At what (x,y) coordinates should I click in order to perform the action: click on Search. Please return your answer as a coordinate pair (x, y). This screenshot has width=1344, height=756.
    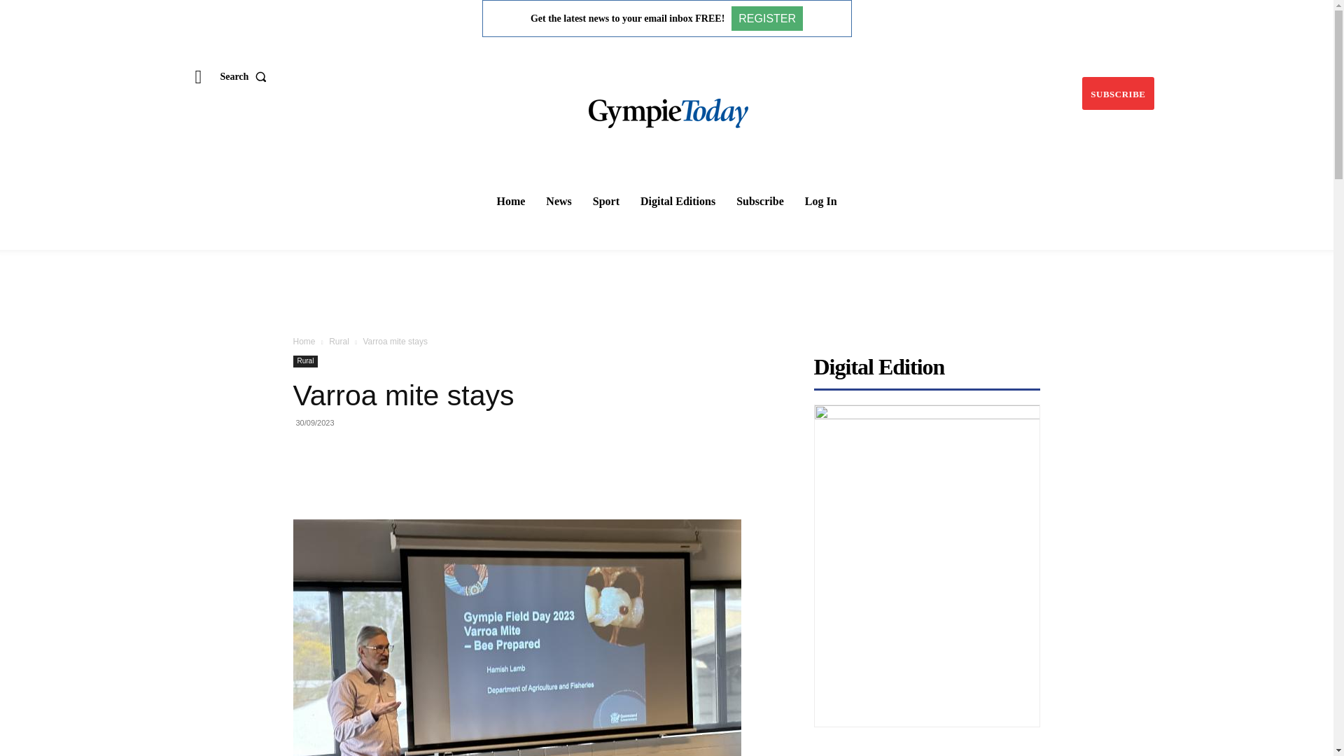
    Looking at the image, I should click on (246, 76).